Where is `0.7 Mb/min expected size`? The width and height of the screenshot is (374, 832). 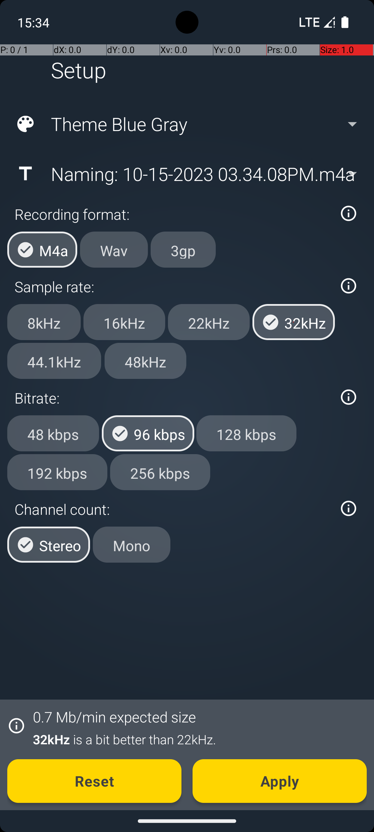
0.7 Mb/min expected size is located at coordinates (114, 717).